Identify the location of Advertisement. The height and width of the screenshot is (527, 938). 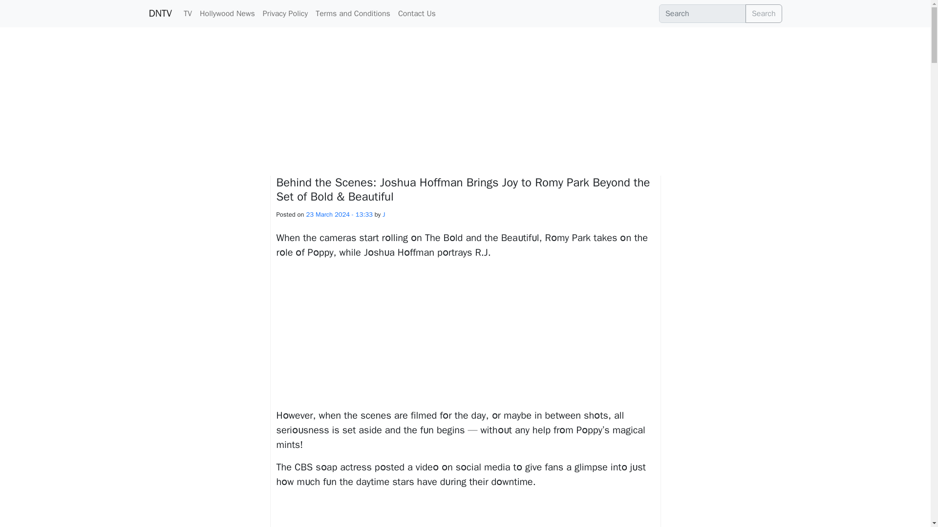
(466, 512).